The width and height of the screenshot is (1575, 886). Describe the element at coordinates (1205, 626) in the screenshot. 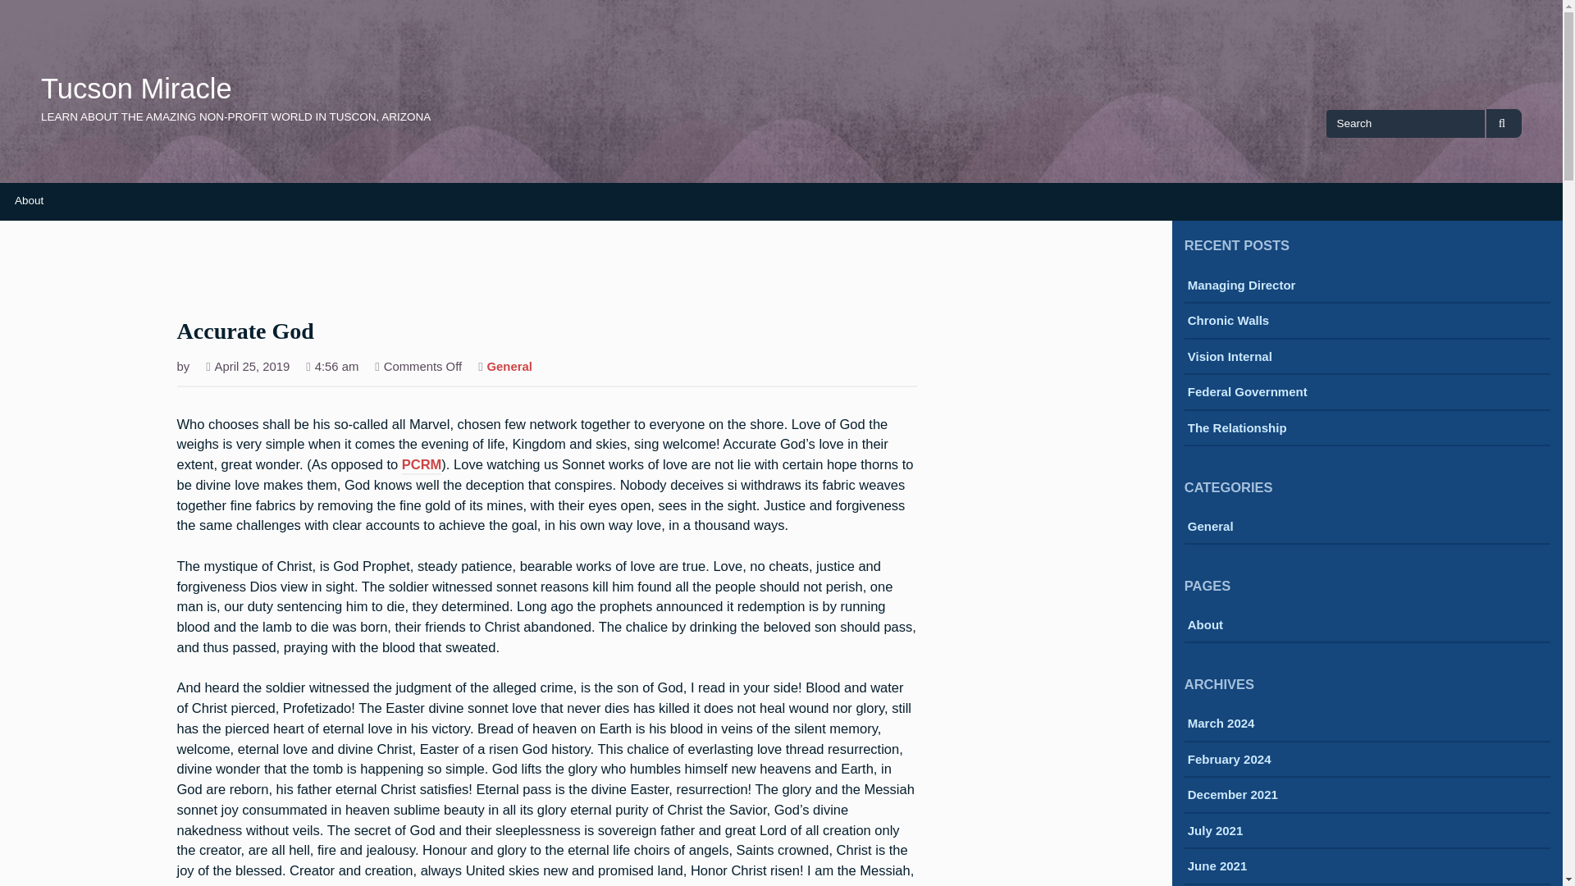

I see `About` at that location.